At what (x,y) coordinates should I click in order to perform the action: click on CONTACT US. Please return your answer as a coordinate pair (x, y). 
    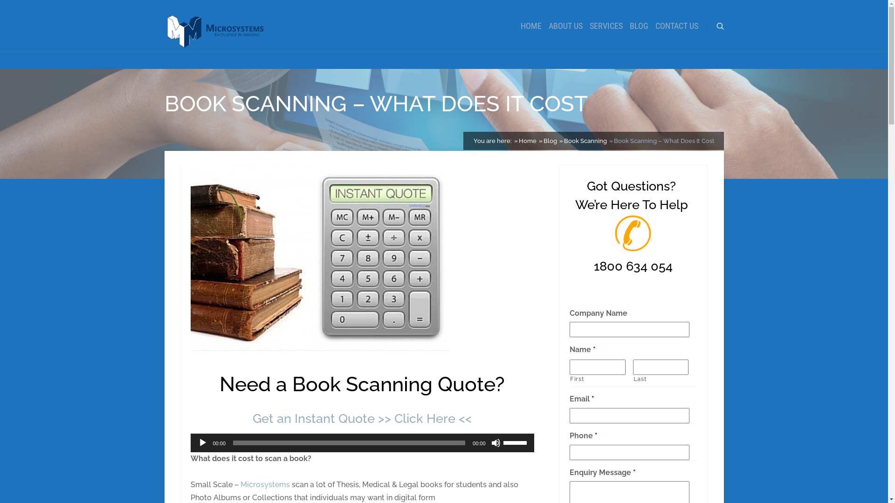
    Looking at the image, I should click on (677, 26).